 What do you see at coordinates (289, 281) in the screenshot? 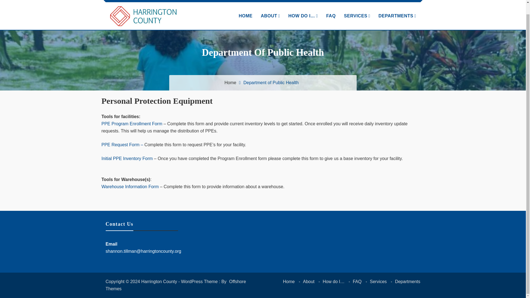
I see `Home` at bounding box center [289, 281].